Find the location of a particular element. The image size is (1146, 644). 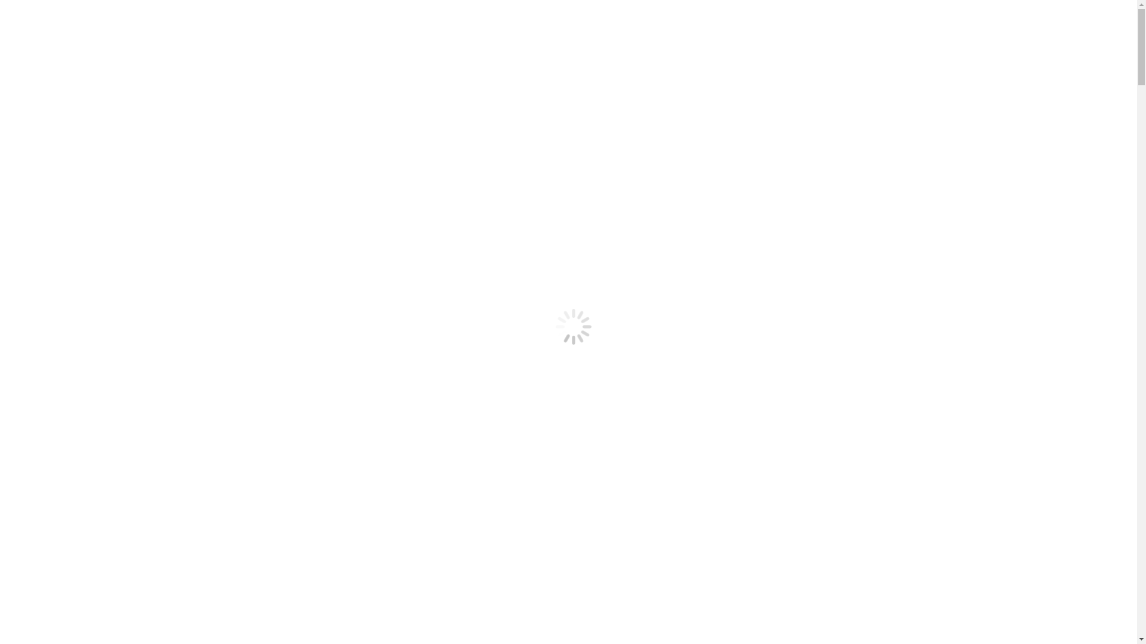

Contact is located at coordinates (44, 134).